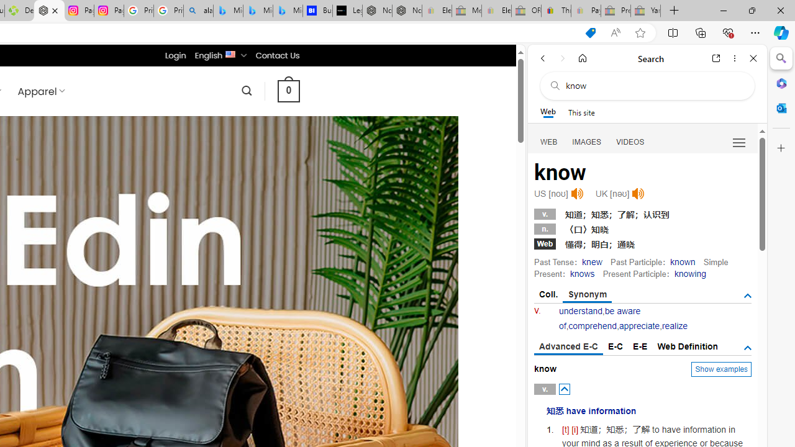  Describe the element at coordinates (640, 346) in the screenshot. I see `E-E` at that location.